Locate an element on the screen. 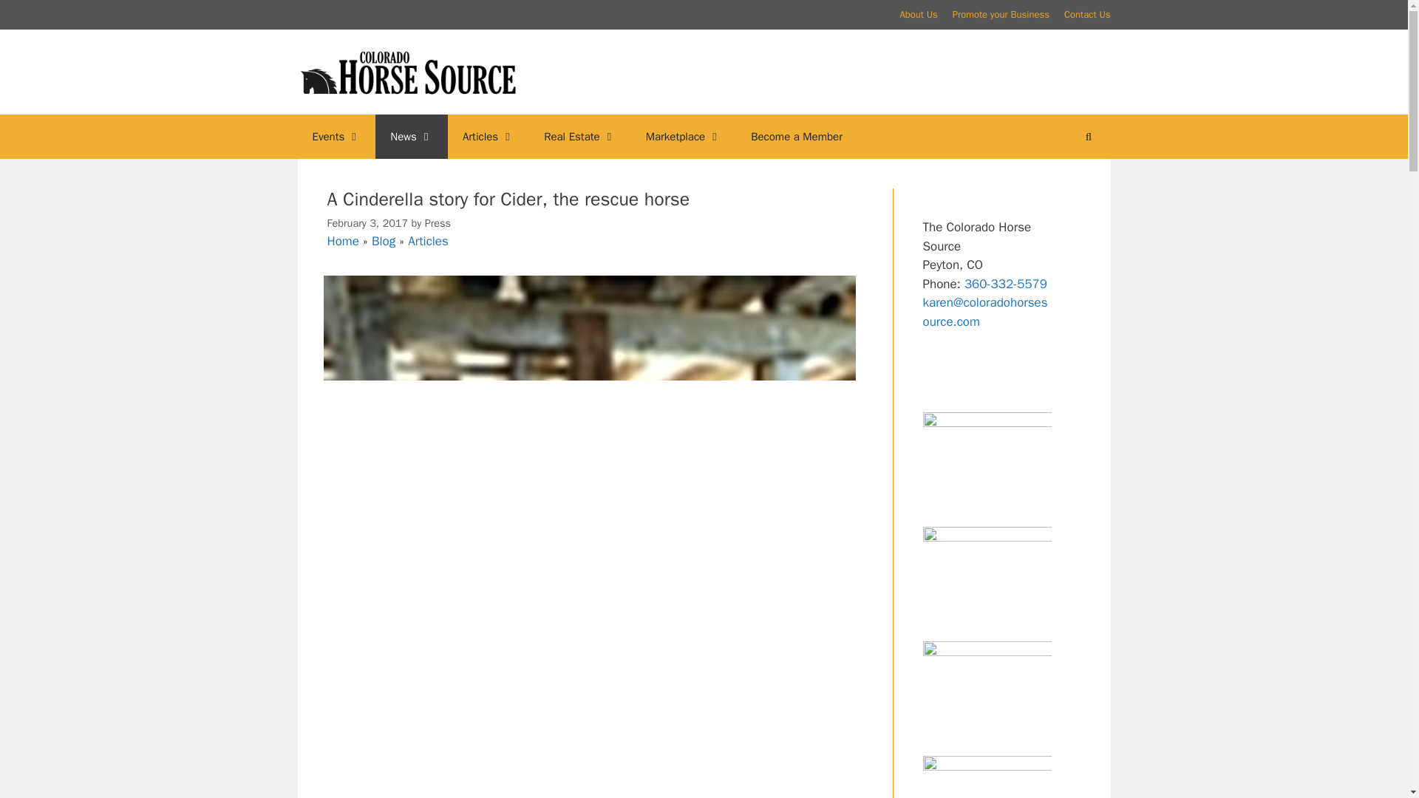 The height and width of the screenshot is (798, 1419). News is located at coordinates (412, 136).